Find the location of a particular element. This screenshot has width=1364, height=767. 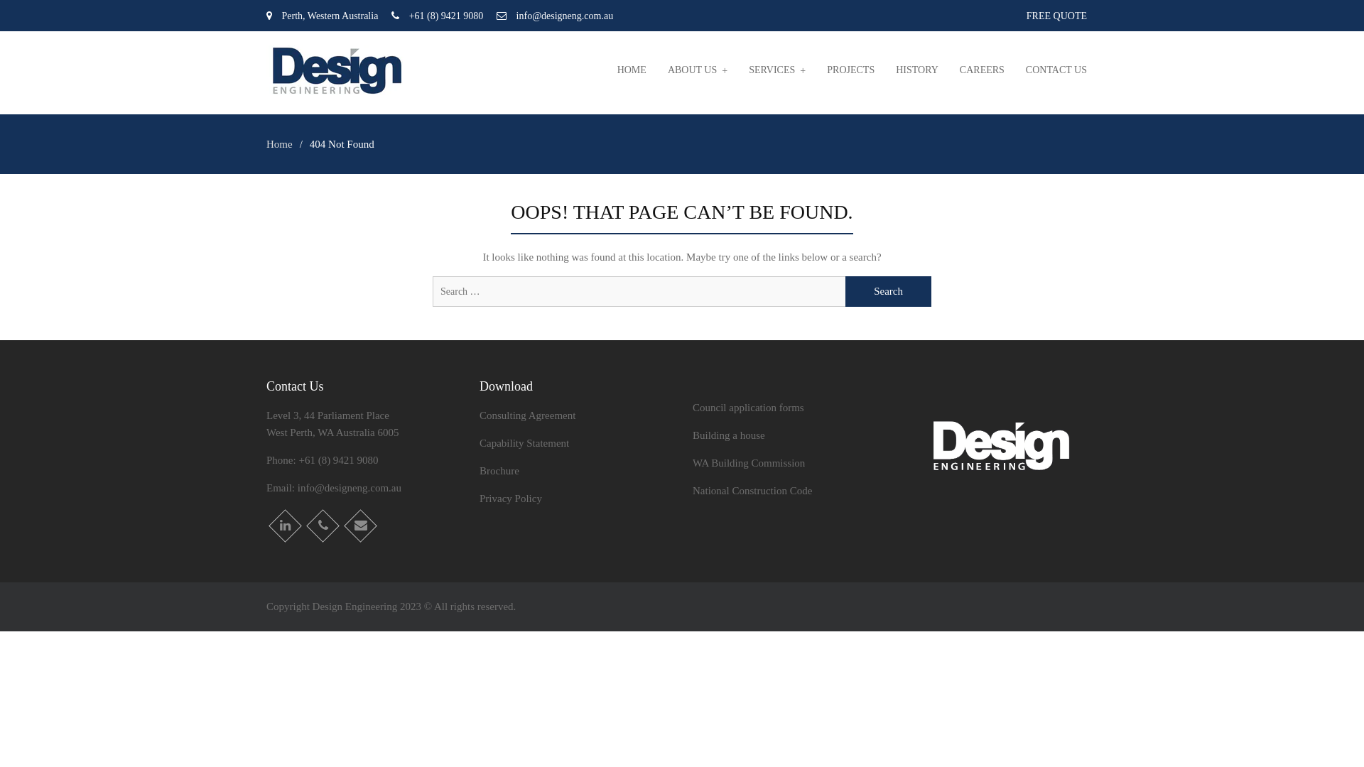

info@designeng.com.au is located at coordinates (350, 488).